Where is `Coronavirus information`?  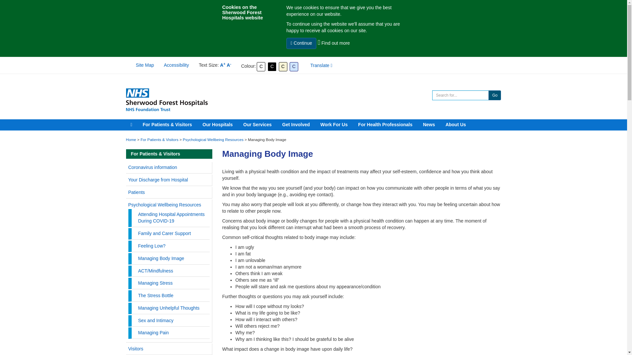
Coronavirus information is located at coordinates (153, 167).